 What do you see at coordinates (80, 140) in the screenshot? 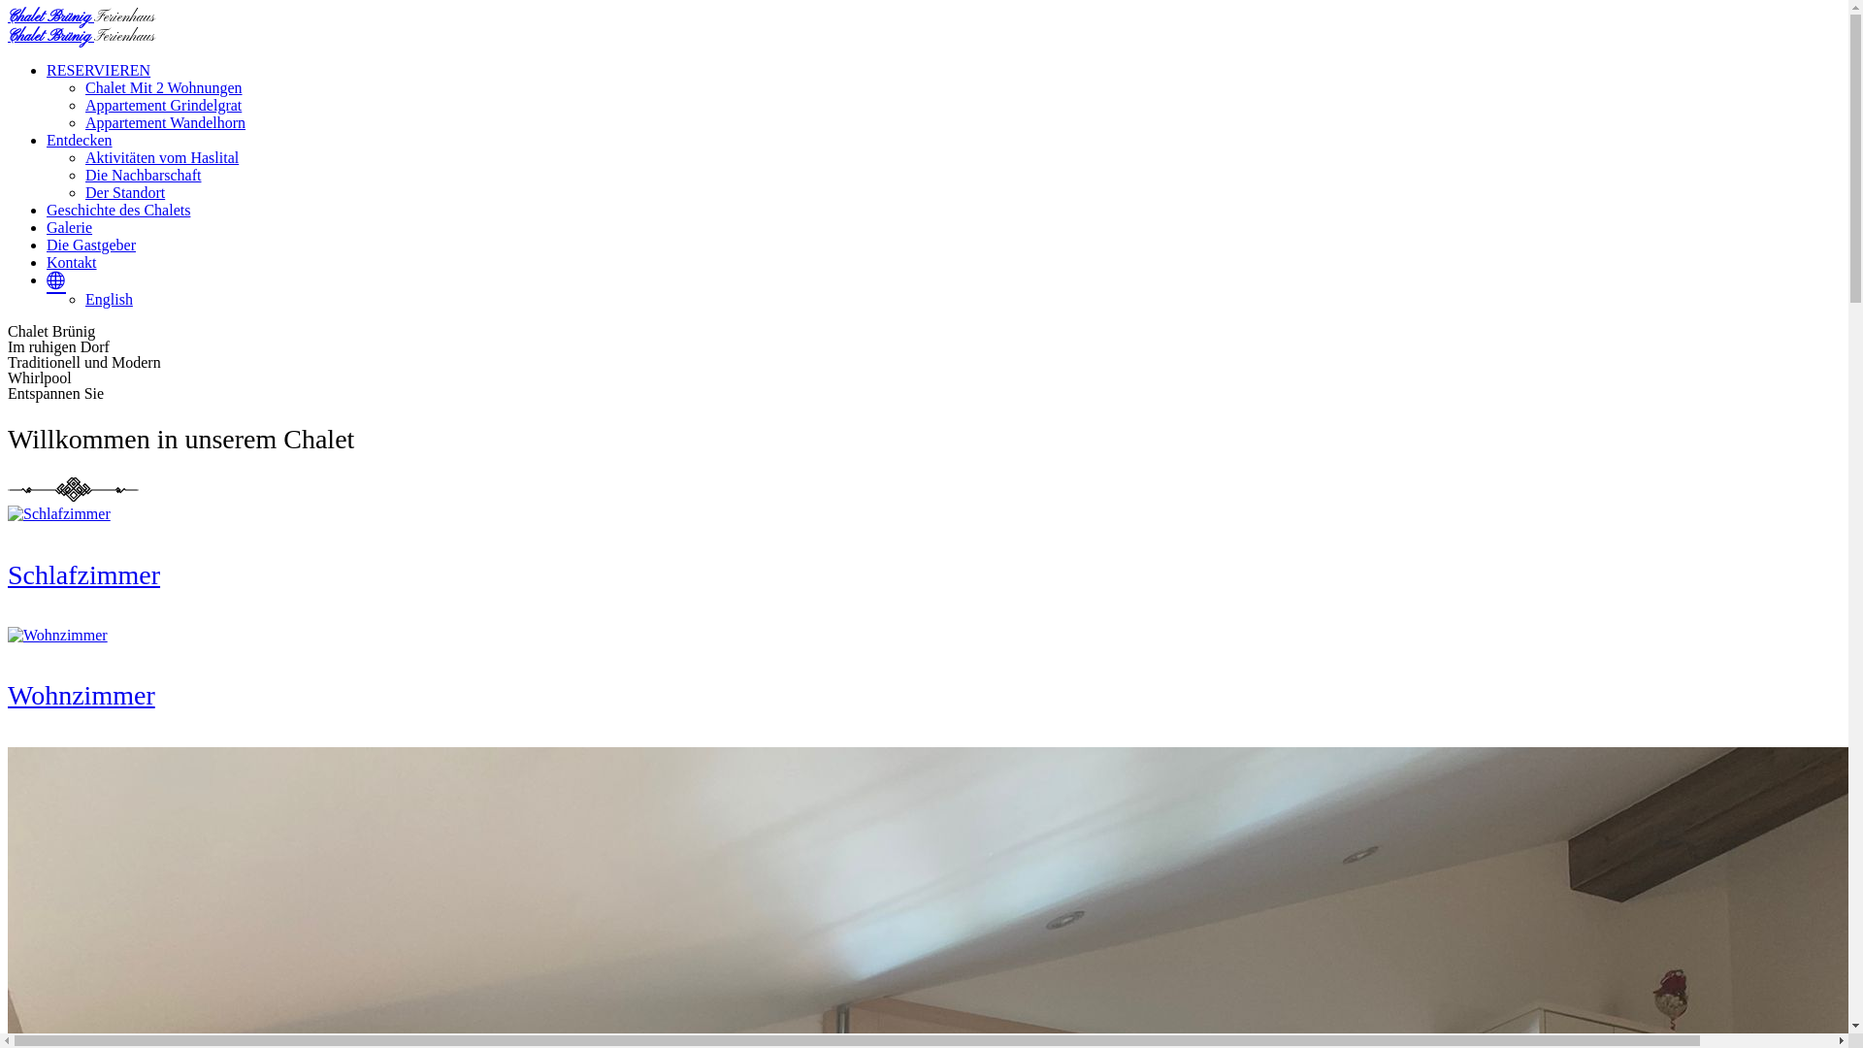
I see `Entdecken` at bounding box center [80, 140].